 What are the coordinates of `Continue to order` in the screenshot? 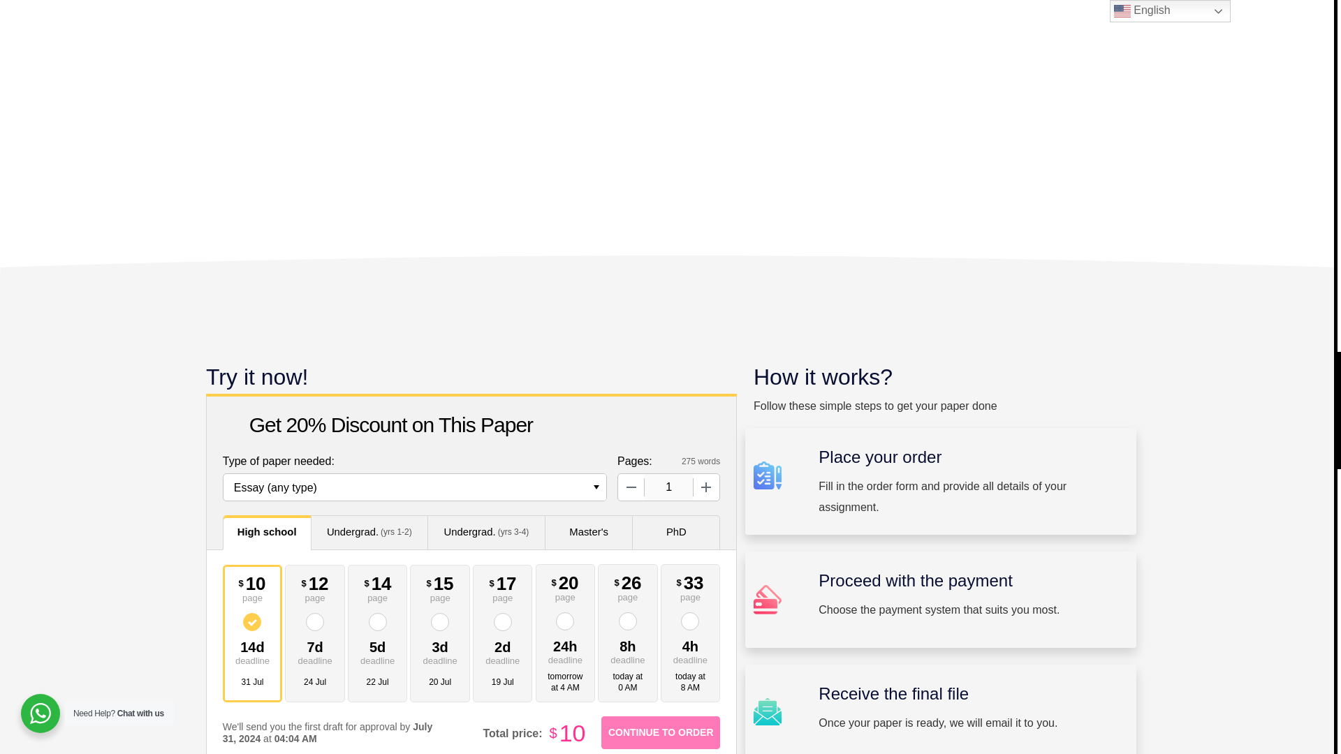 It's located at (661, 733).